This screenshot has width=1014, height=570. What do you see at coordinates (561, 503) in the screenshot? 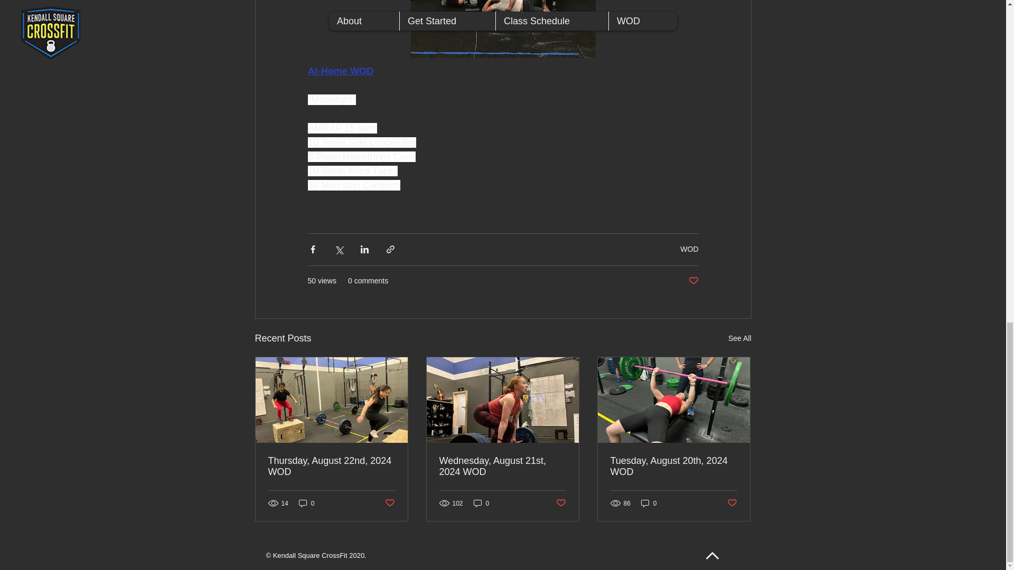
I see `Post not marked as liked` at bounding box center [561, 503].